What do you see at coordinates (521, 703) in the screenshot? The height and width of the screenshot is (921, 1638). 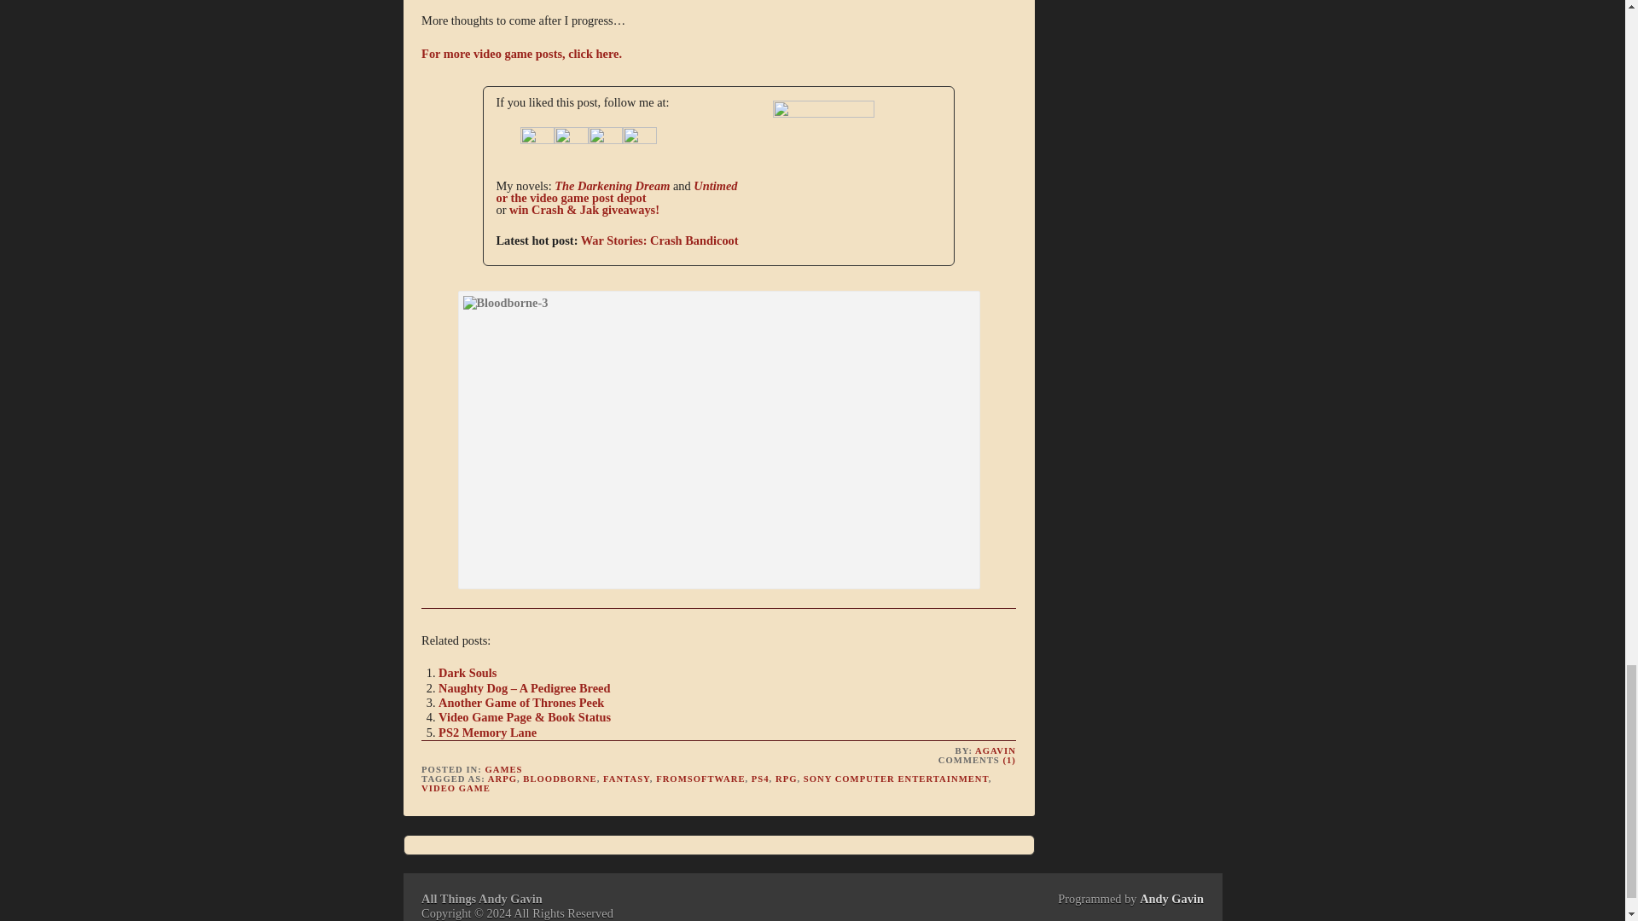 I see `Another Game of Thrones Peek` at bounding box center [521, 703].